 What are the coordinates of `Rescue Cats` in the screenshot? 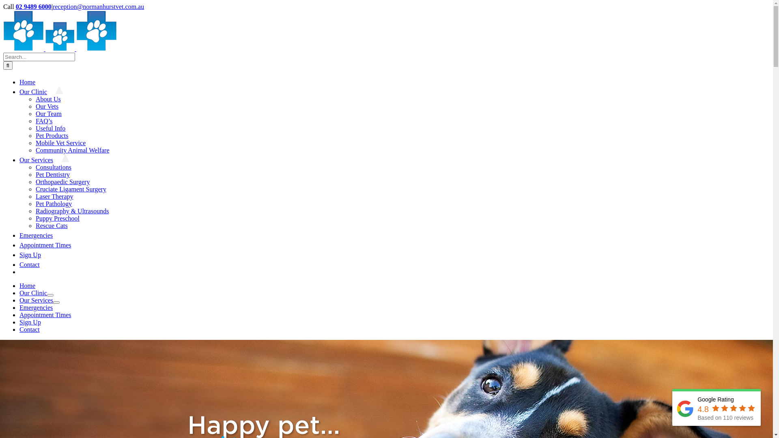 It's located at (52, 225).